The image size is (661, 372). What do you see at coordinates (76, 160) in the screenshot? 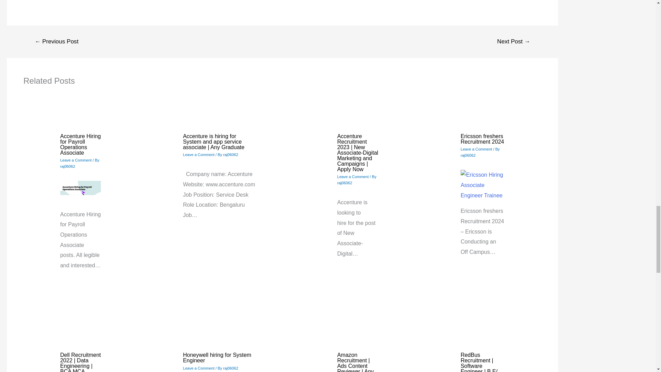
I see `Leave a Comment` at bounding box center [76, 160].